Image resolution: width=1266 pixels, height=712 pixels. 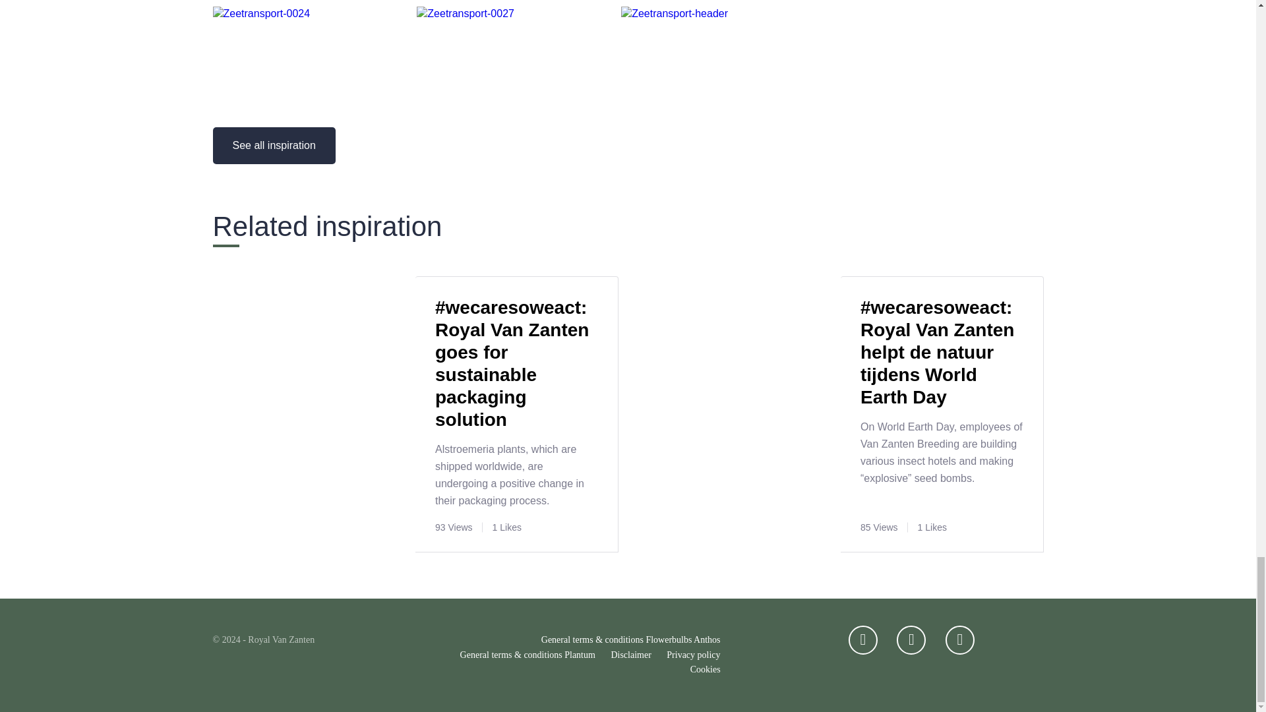 What do you see at coordinates (514, 18) in the screenshot?
I see `Zeetransport-0027` at bounding box center [514, 18].